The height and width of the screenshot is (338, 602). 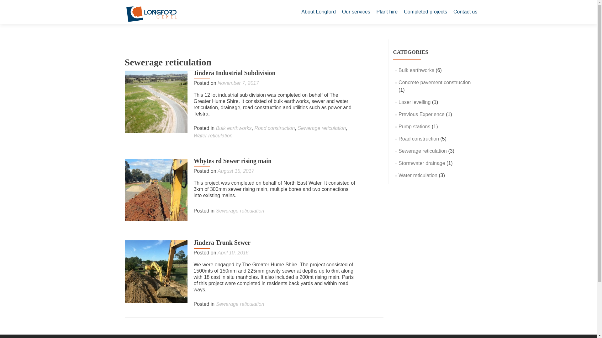 I want to click on November 7, 2017, so click(x=238, y=83).